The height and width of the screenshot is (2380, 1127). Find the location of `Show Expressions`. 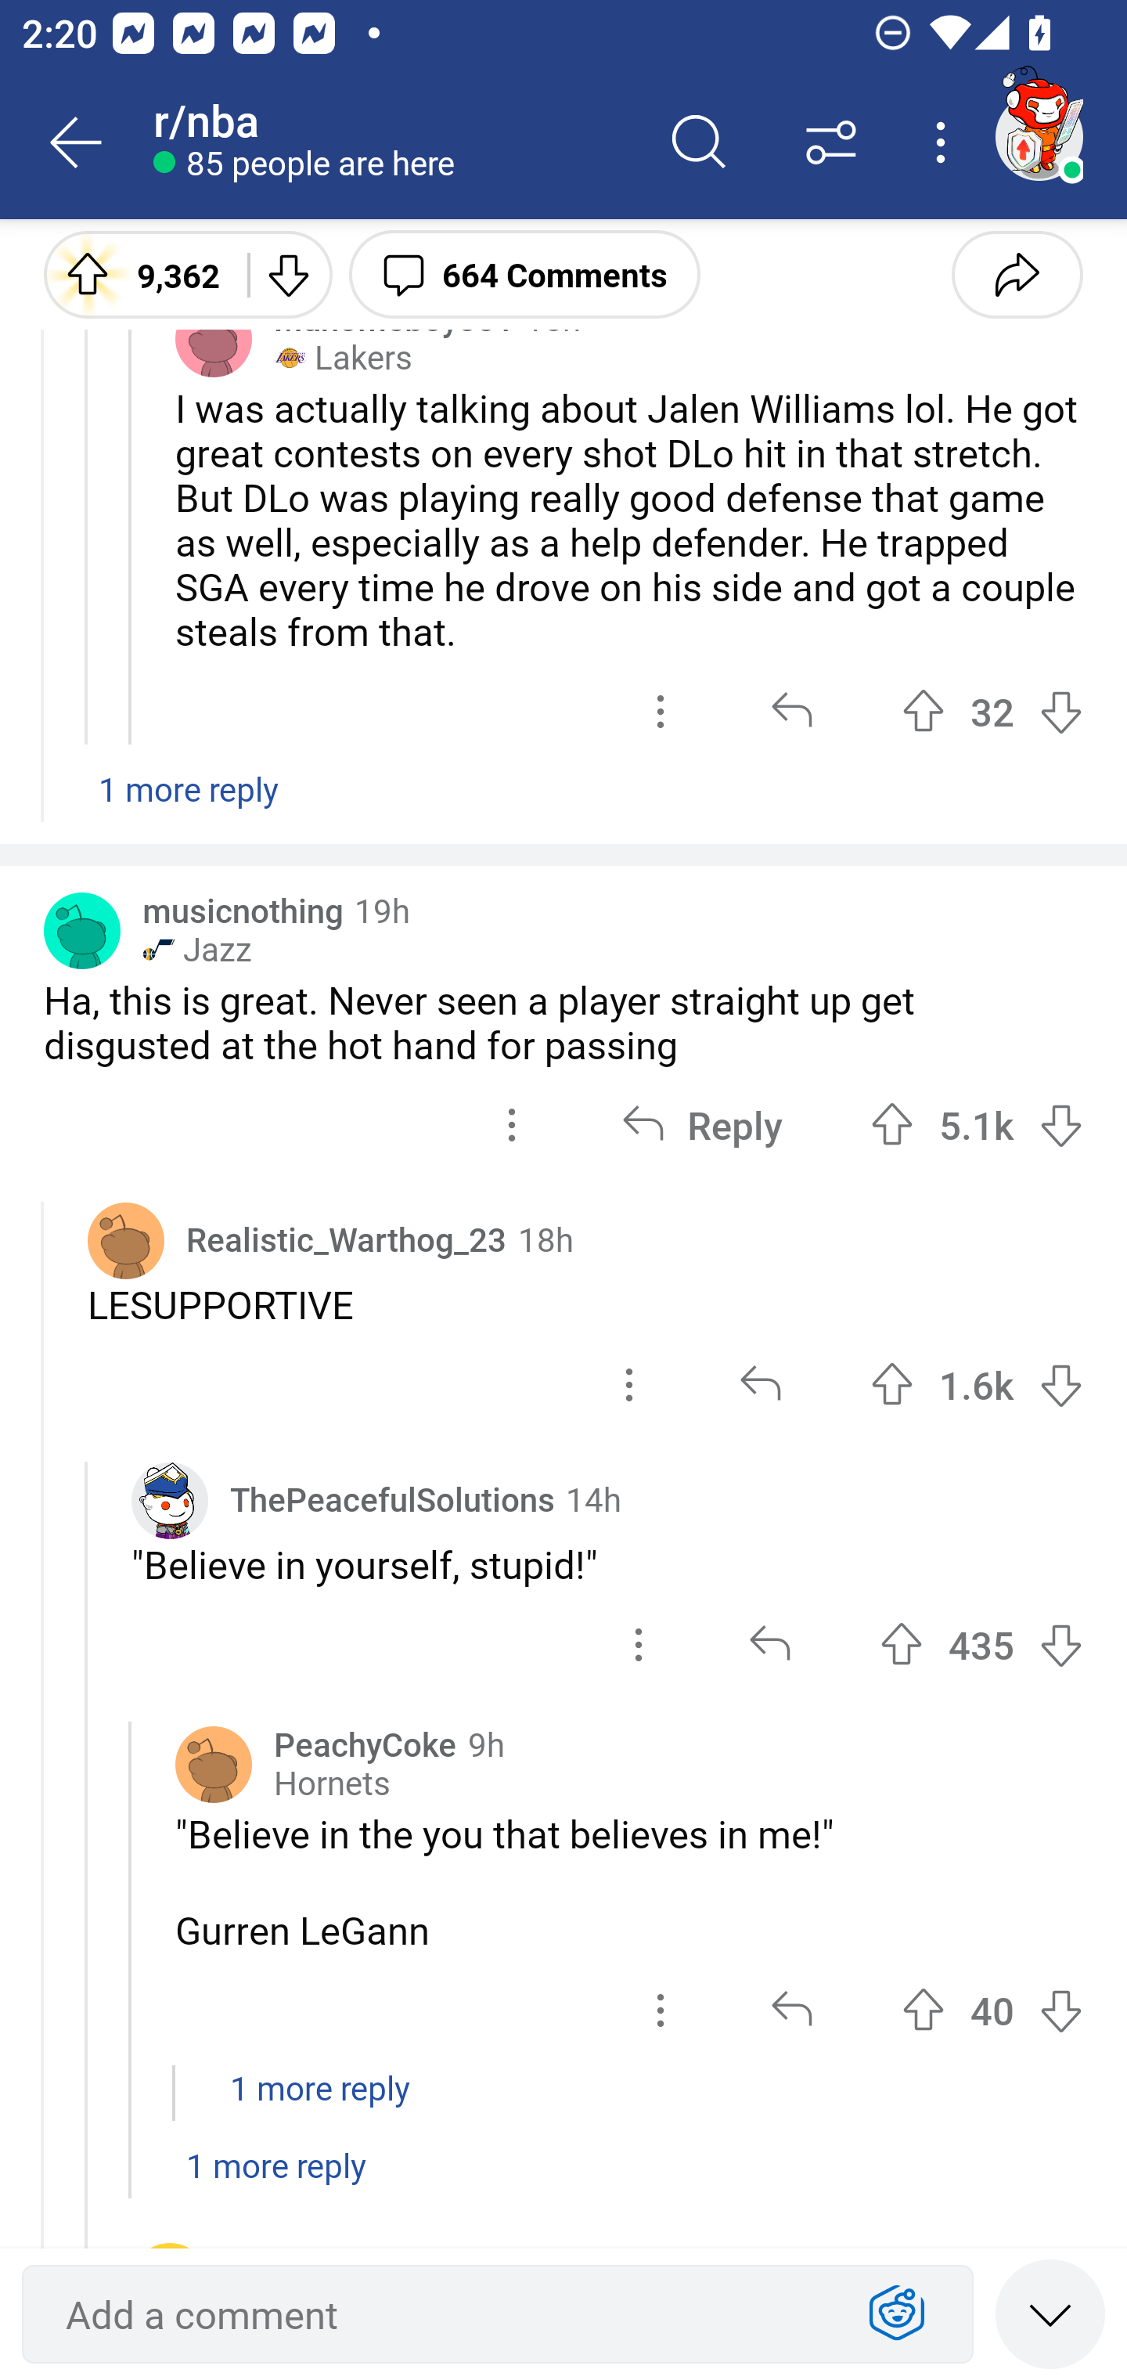

Show Expressions is located at coordinates (897, 2314).